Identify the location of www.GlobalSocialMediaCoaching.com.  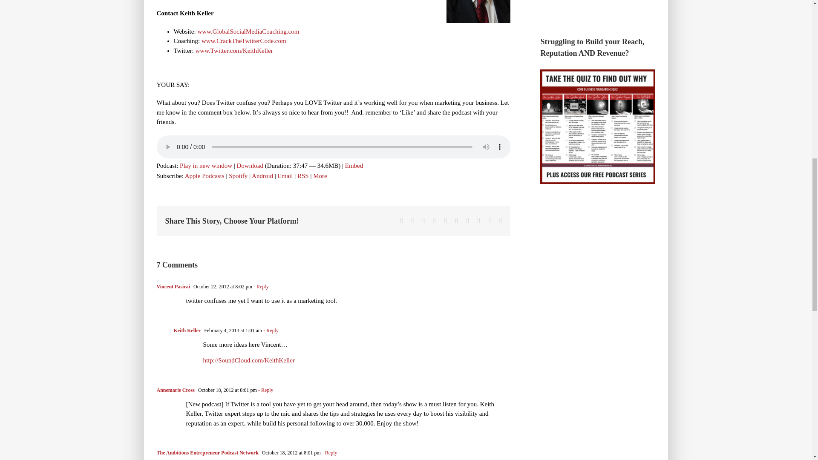
(248, 32).